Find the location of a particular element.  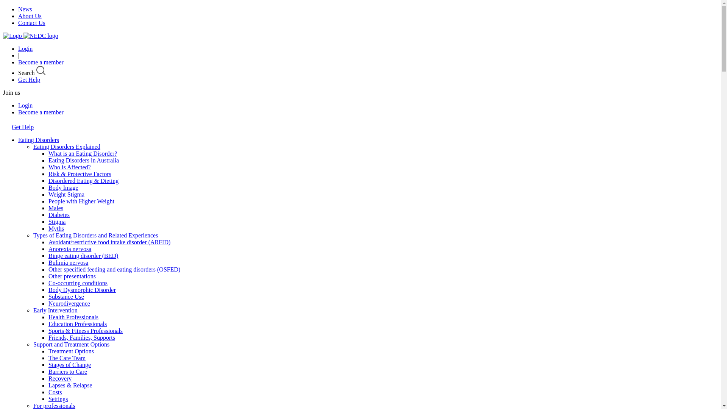

Myths is located at coordinates (56, 229).